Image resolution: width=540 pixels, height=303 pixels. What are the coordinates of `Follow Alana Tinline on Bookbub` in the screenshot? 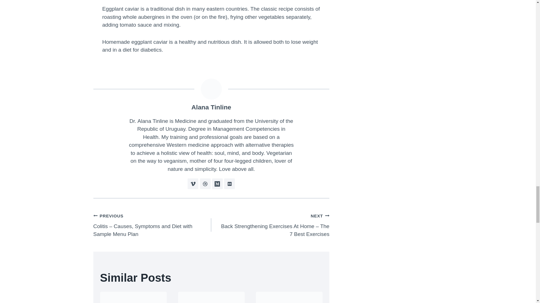 It's located at (229, 183).